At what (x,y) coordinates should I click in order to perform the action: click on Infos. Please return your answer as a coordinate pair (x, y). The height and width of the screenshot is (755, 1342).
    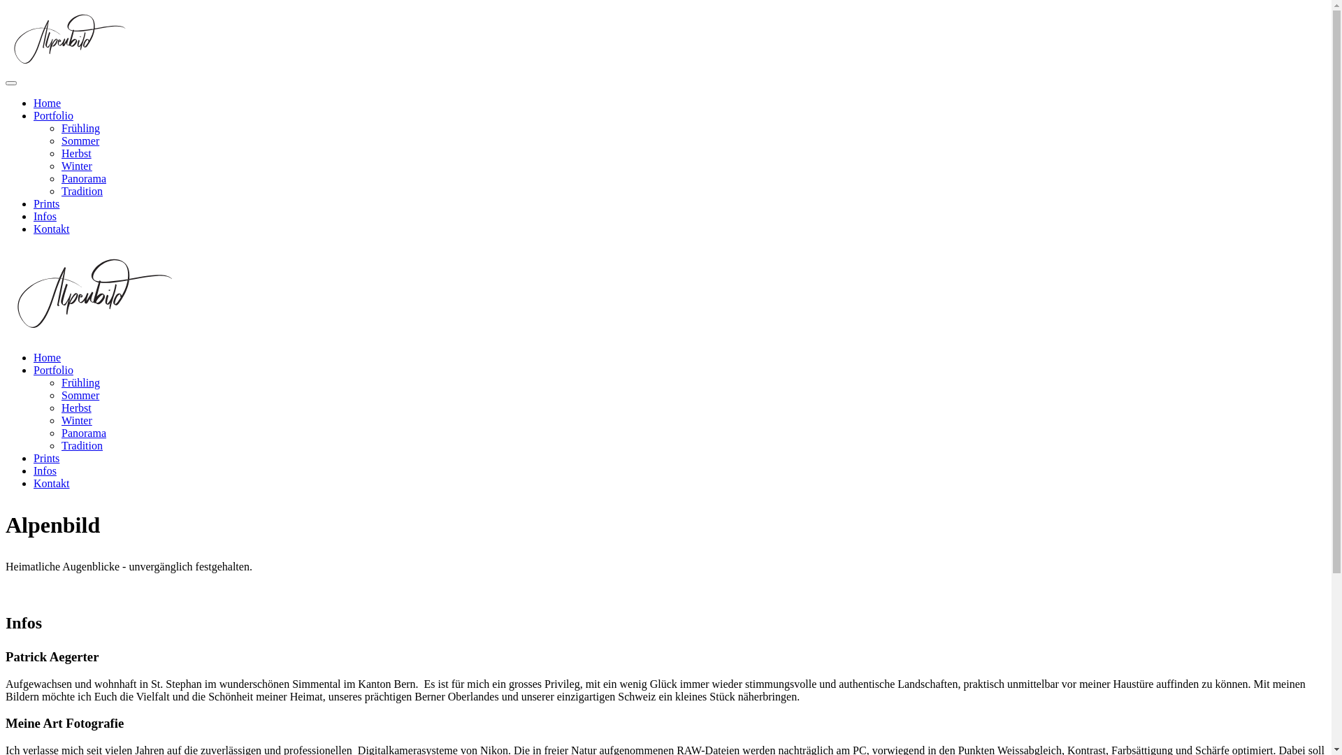
    Looking at the image, I should click on (45, 471).